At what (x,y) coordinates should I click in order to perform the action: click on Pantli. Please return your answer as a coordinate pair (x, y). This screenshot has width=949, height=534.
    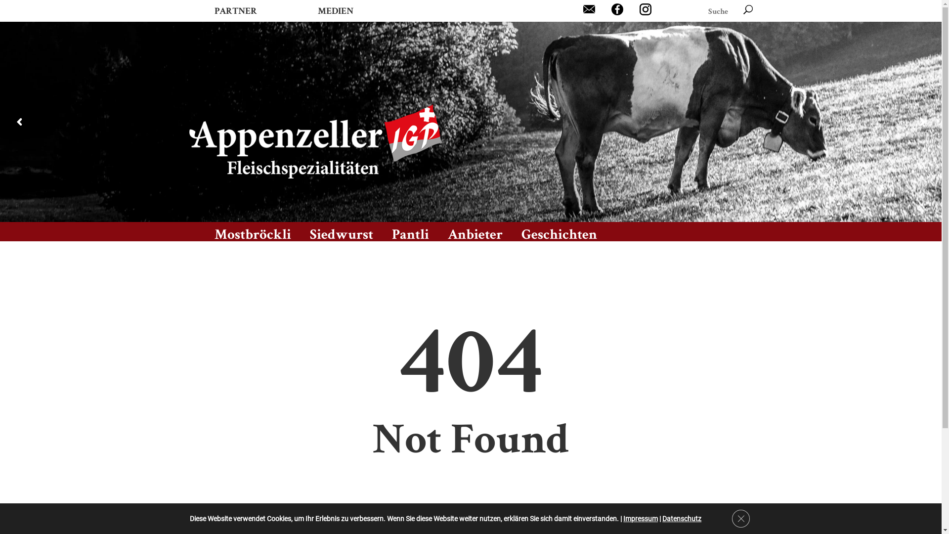
    Looking at the image, I should click on (410, 231).